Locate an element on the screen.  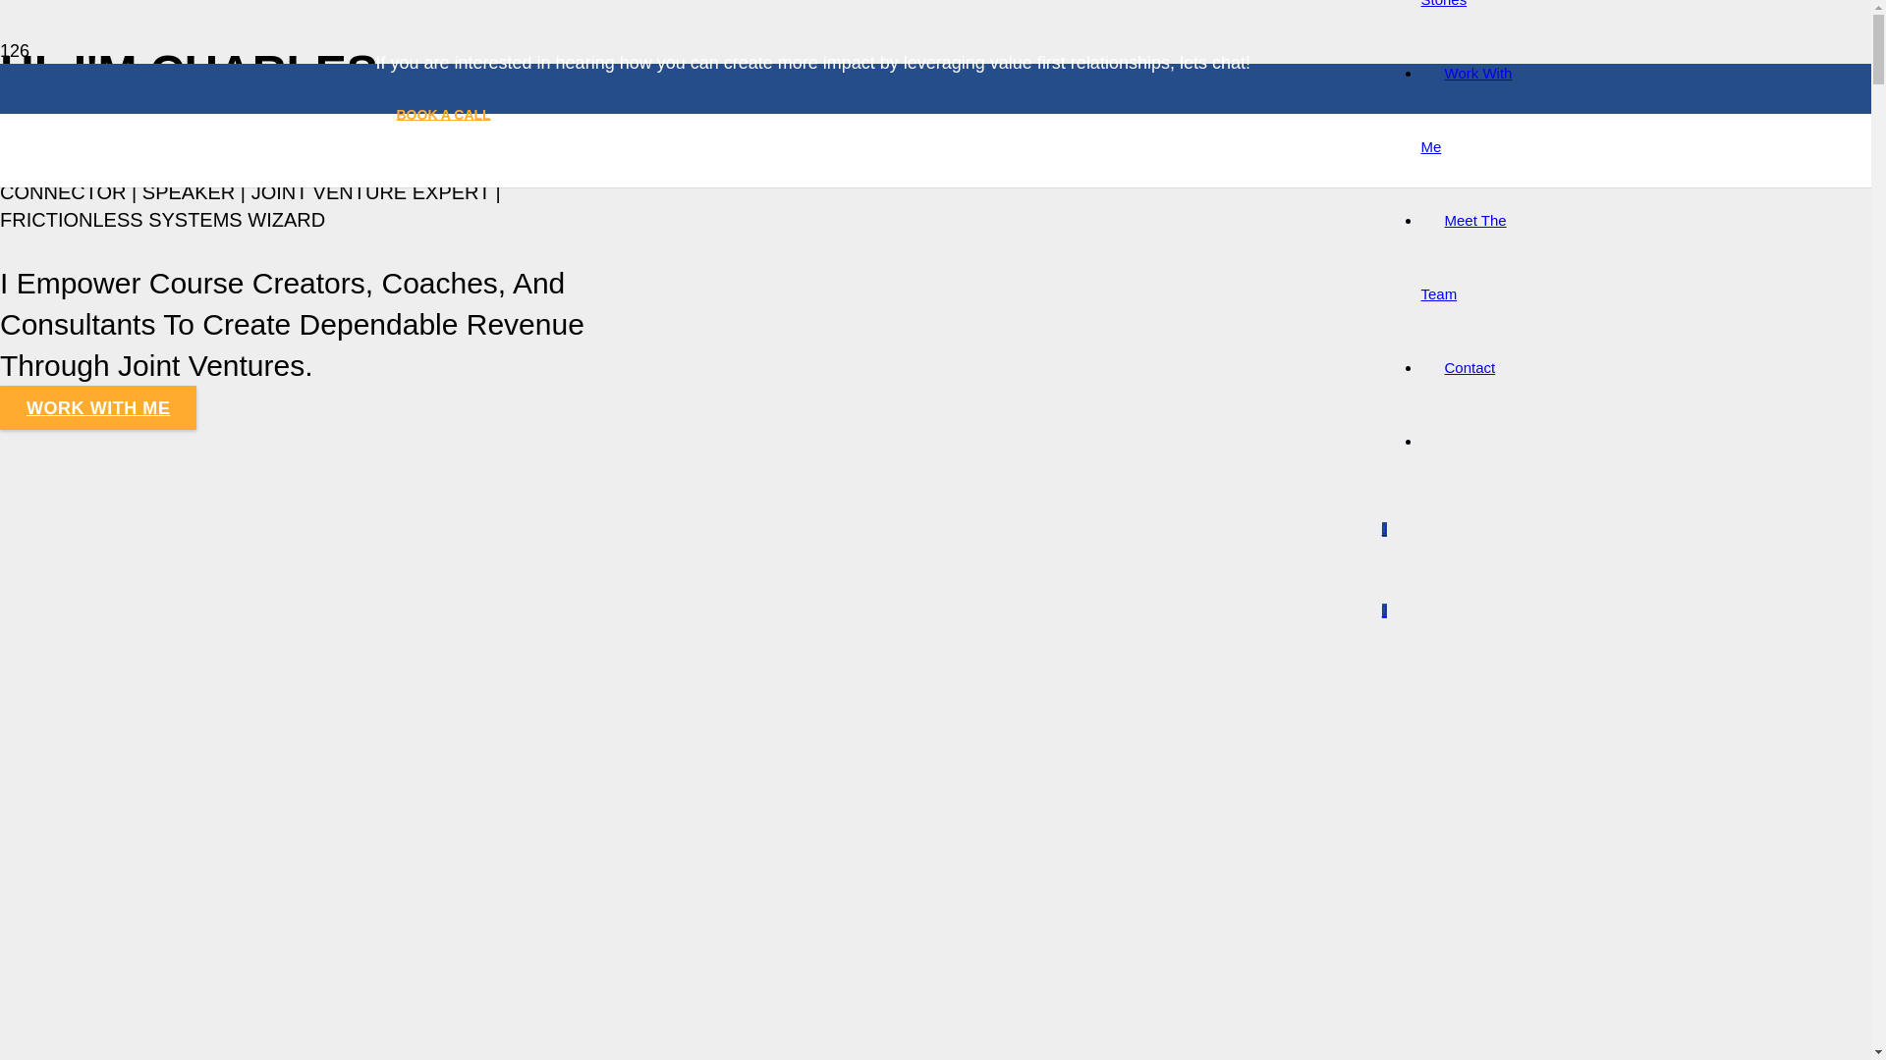
Contact is located at coordinates (1469, 367).